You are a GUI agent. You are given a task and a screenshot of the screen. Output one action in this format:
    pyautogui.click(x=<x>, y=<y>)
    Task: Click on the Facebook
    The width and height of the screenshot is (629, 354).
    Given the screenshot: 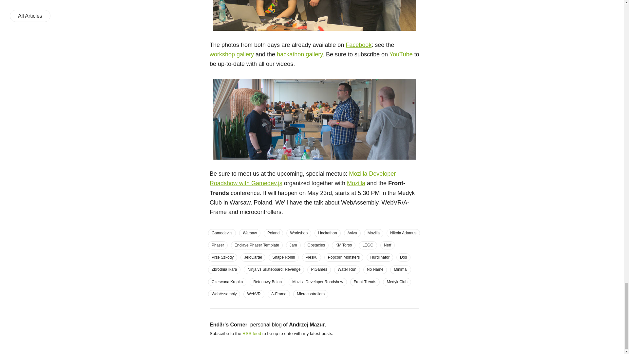 What is the action you would take?
    pyautogui.click(x=358, y=45)
    